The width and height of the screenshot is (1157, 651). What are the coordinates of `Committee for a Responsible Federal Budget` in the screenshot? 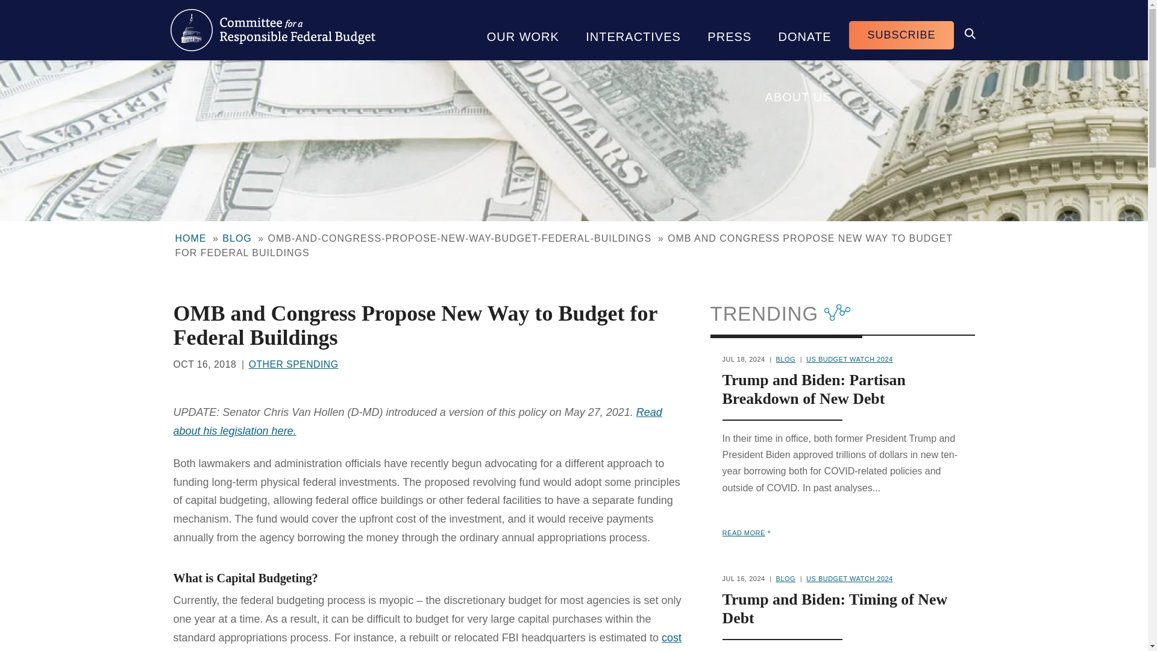 It's located at (272, 30).